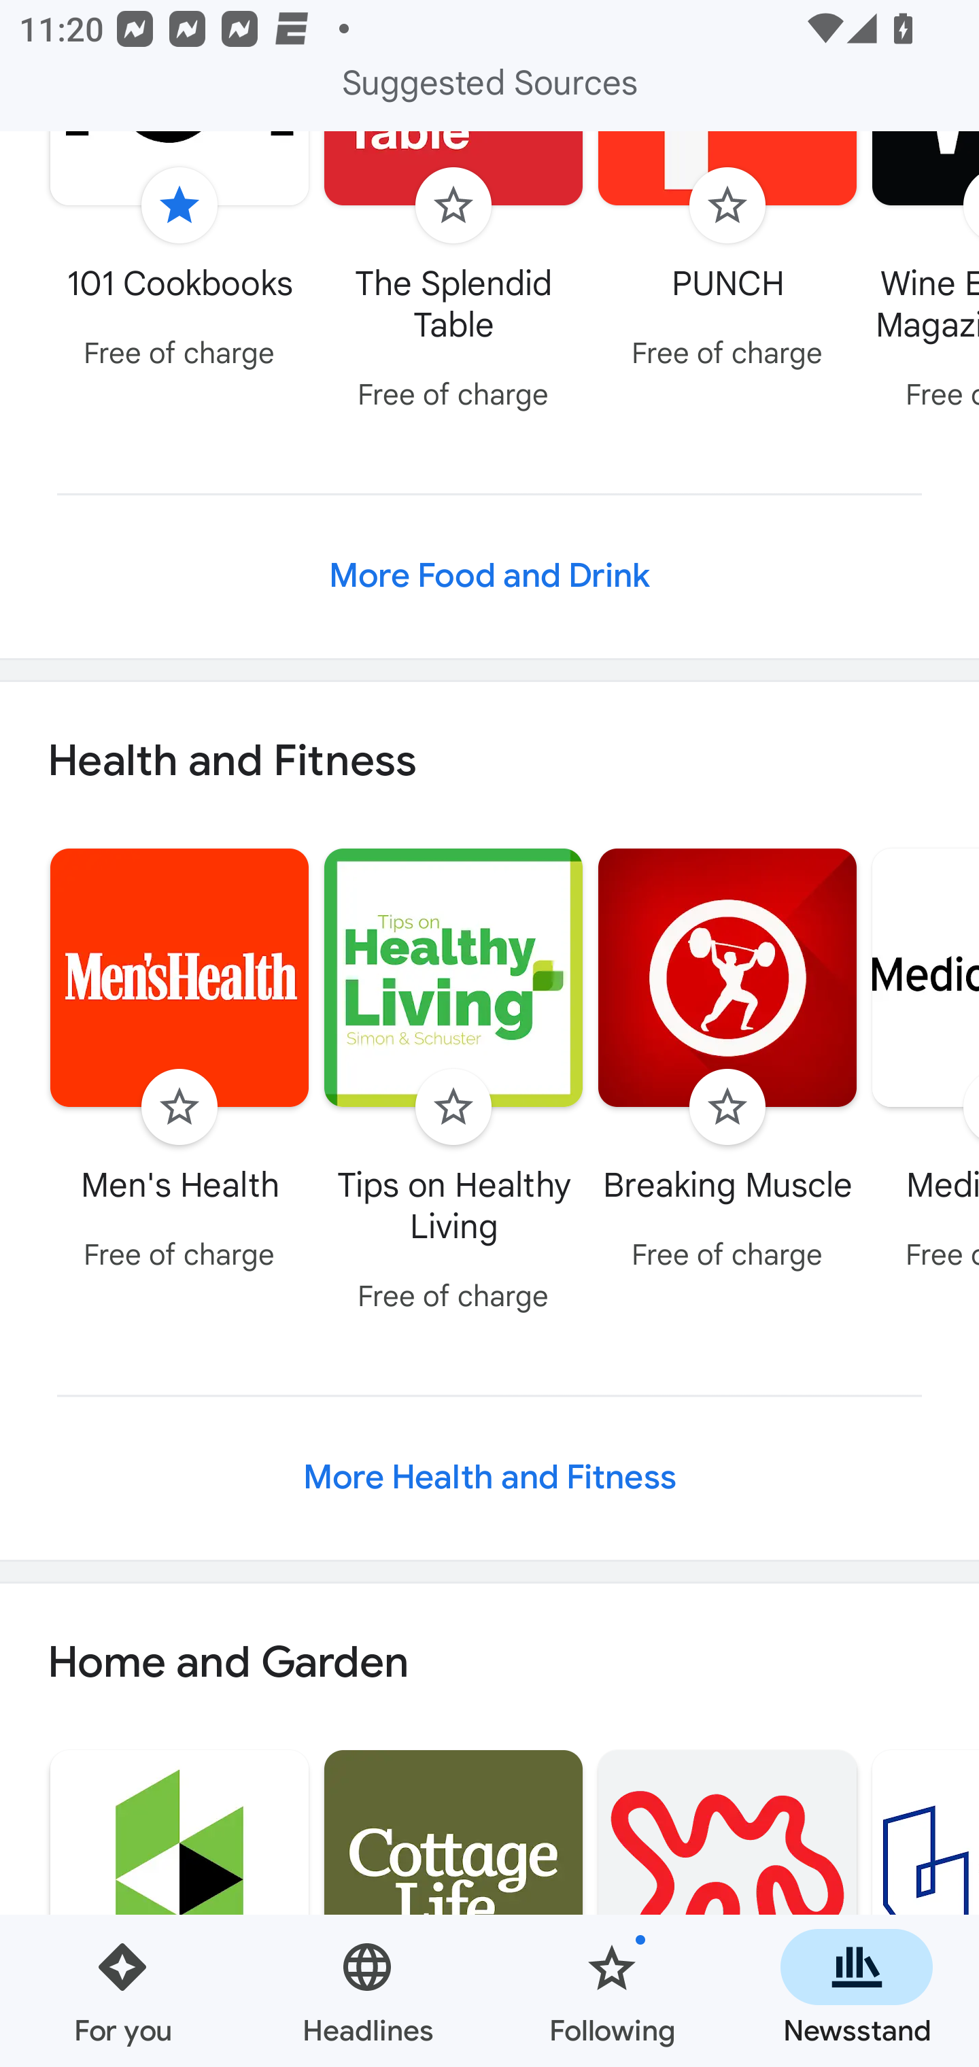 Image resolution: width=979 pixels, height=2067 pixels. What do you see at coordinates (453, 205) in the screenshot?
I see `Follow` at bounding box center [453, 205].